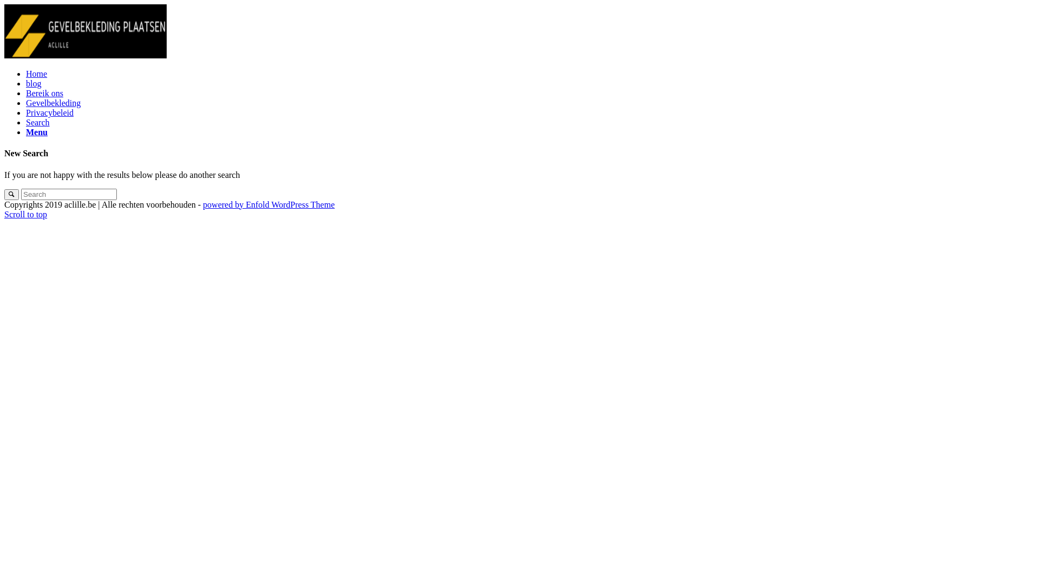  Describe the element at coordinates (50, 112) in the screenshot. I see `Privacybeleid` at that location.